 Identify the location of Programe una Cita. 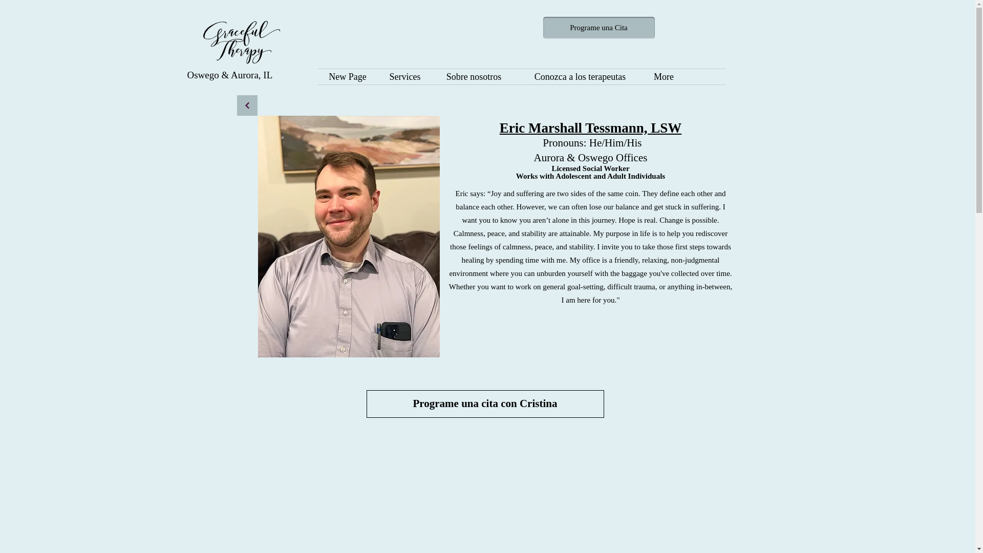
(598, 28).